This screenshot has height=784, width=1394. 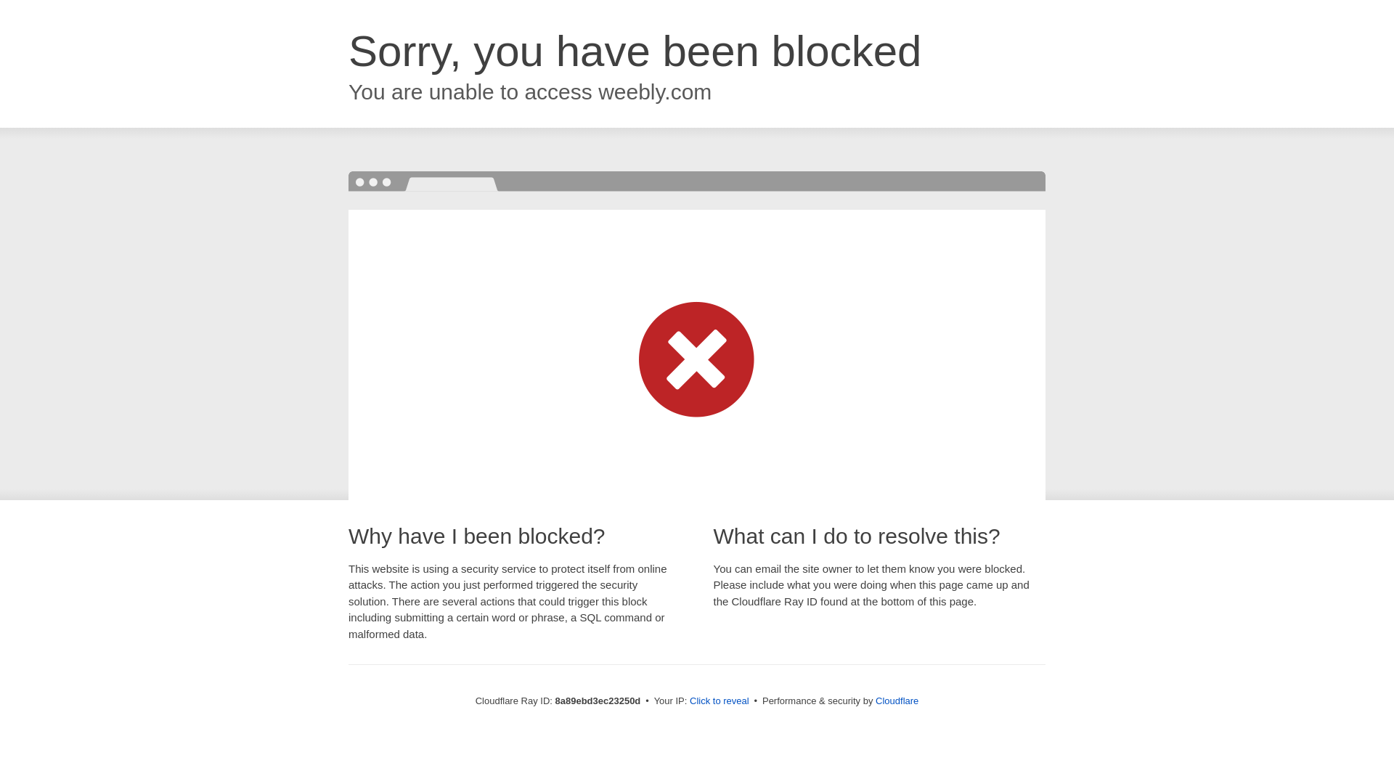 What do you see at coordinates (720, 701) in the screenshot?
I see `Click to reveal` at bounding box center [720, 701].